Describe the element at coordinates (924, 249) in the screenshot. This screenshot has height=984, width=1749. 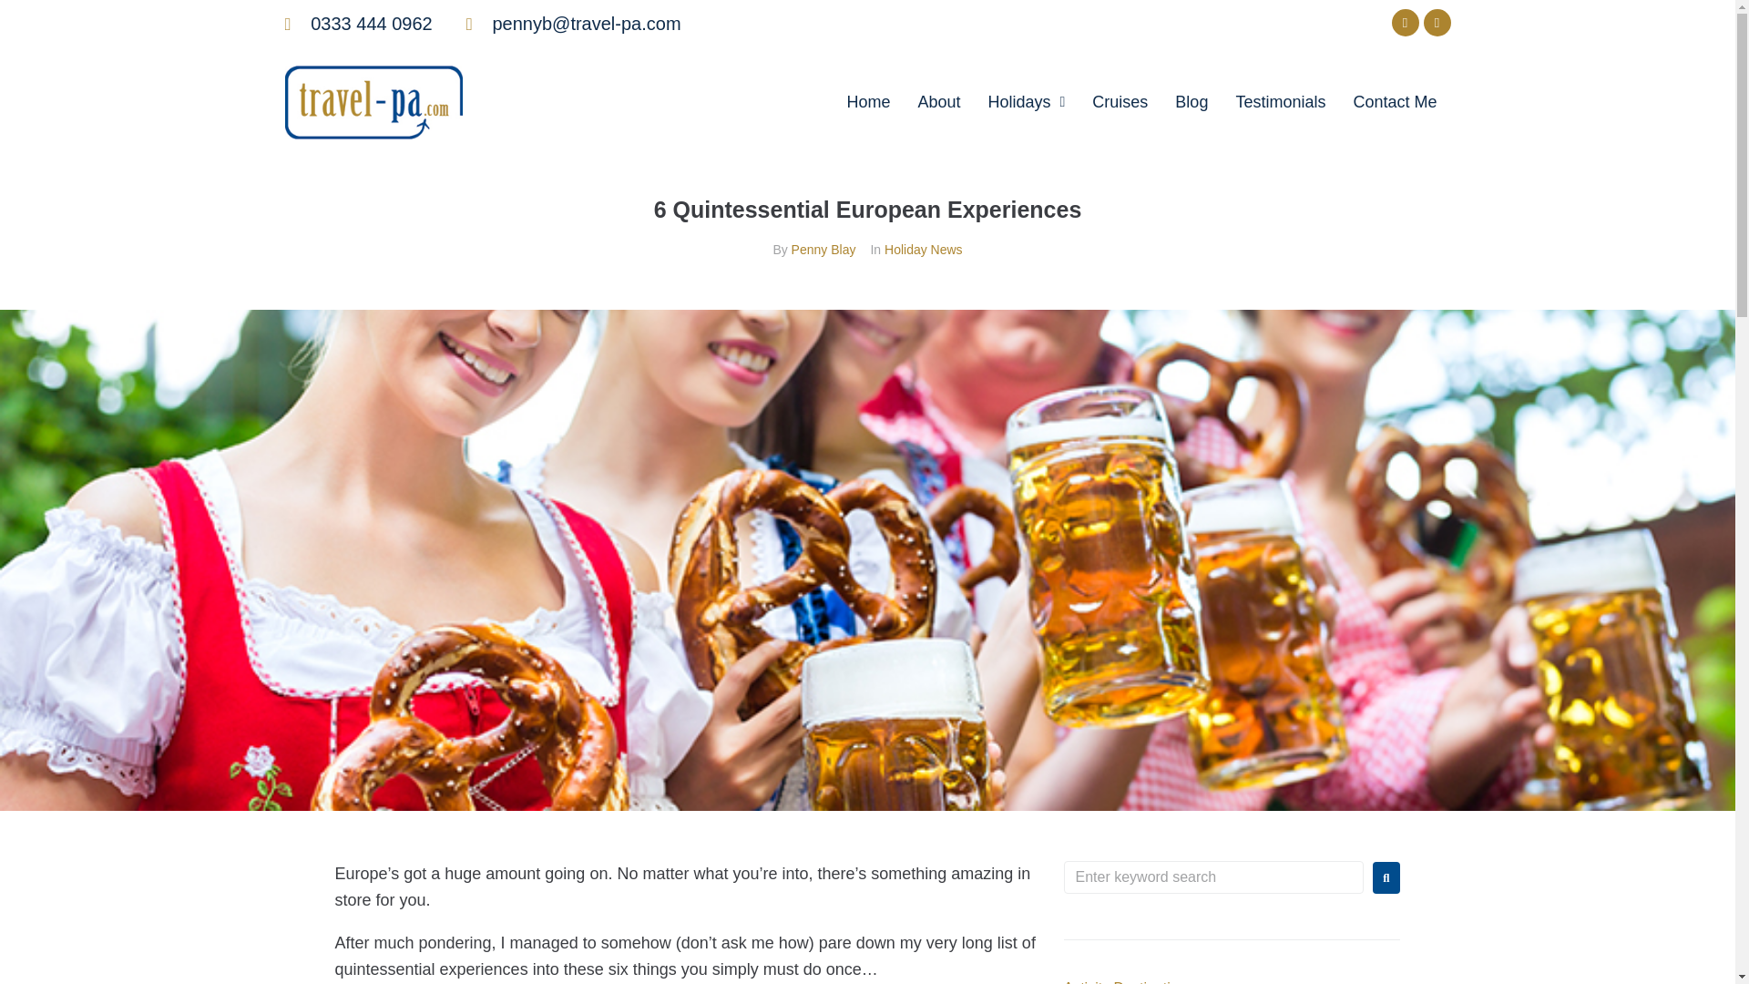
I see `Holiday News` at that location.